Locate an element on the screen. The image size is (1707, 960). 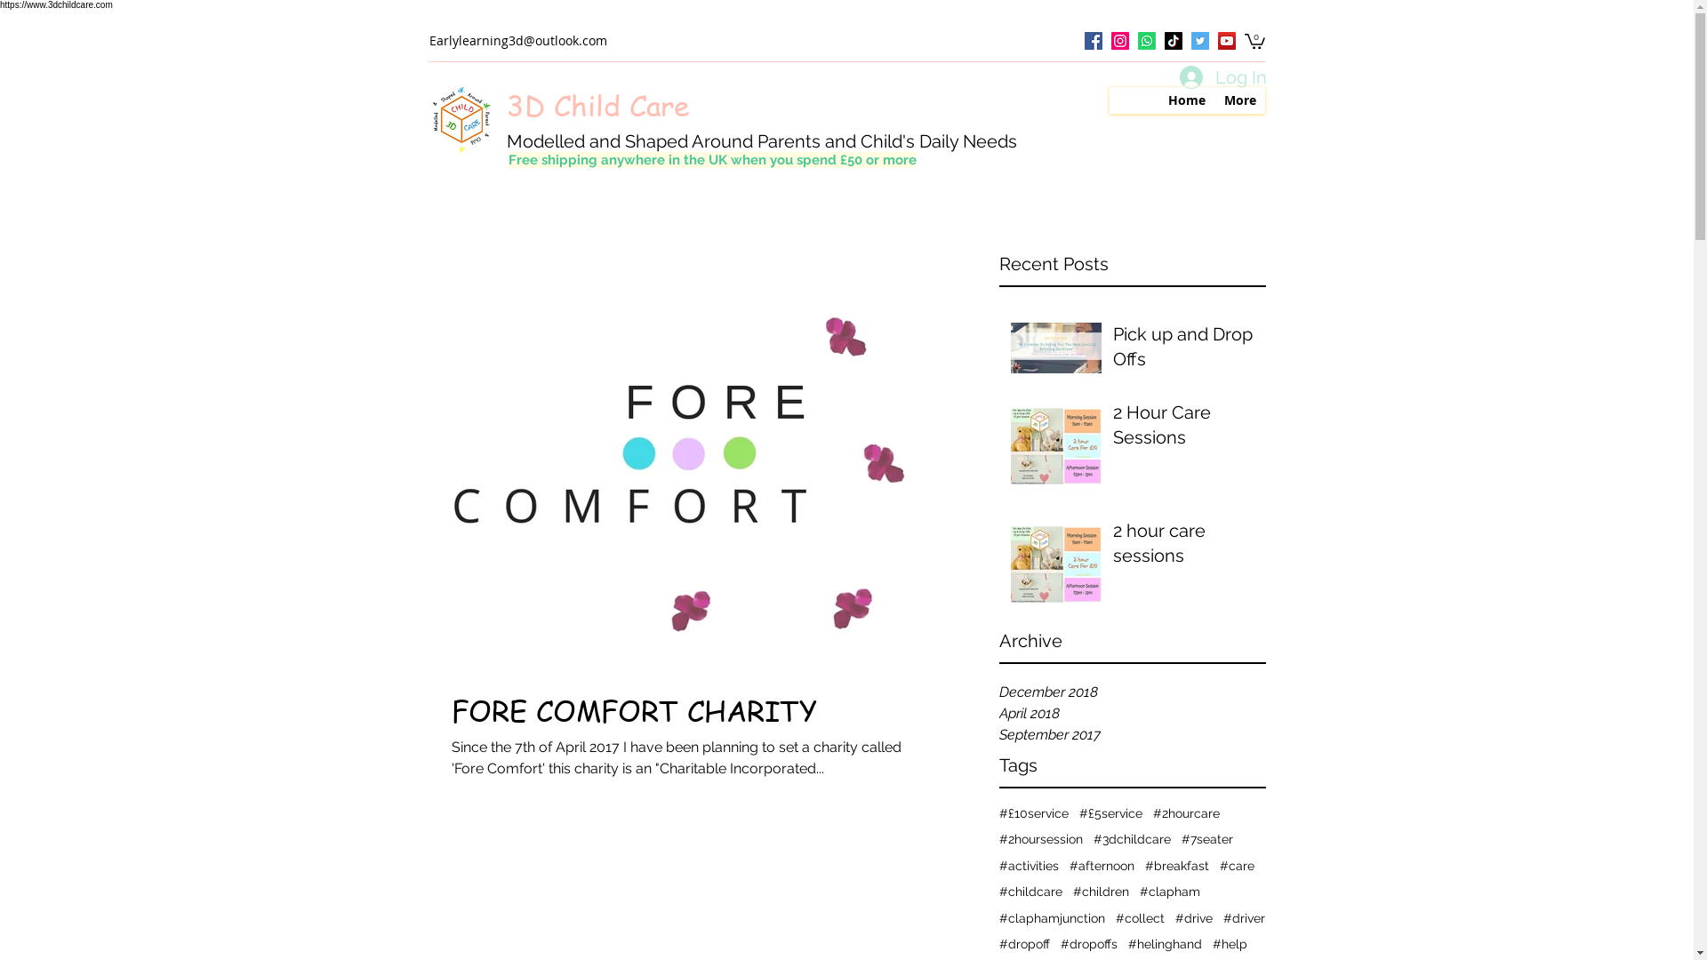
#3dchildcare is located at coordinates (1133, 840).